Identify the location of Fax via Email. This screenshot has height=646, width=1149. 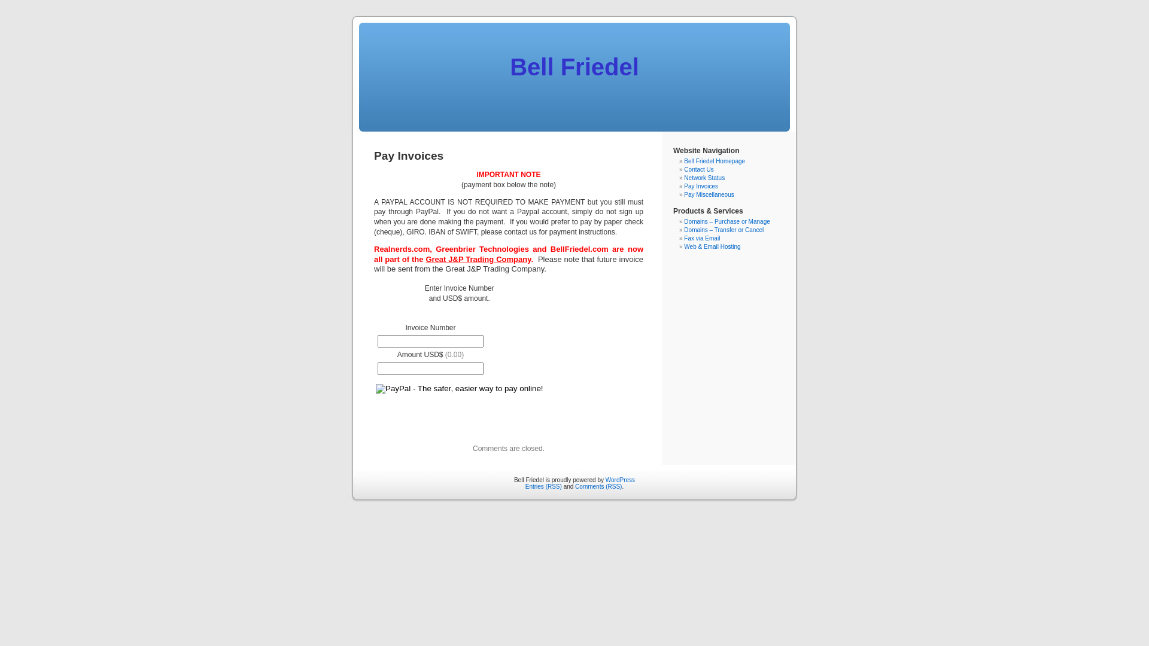
(702, 238).